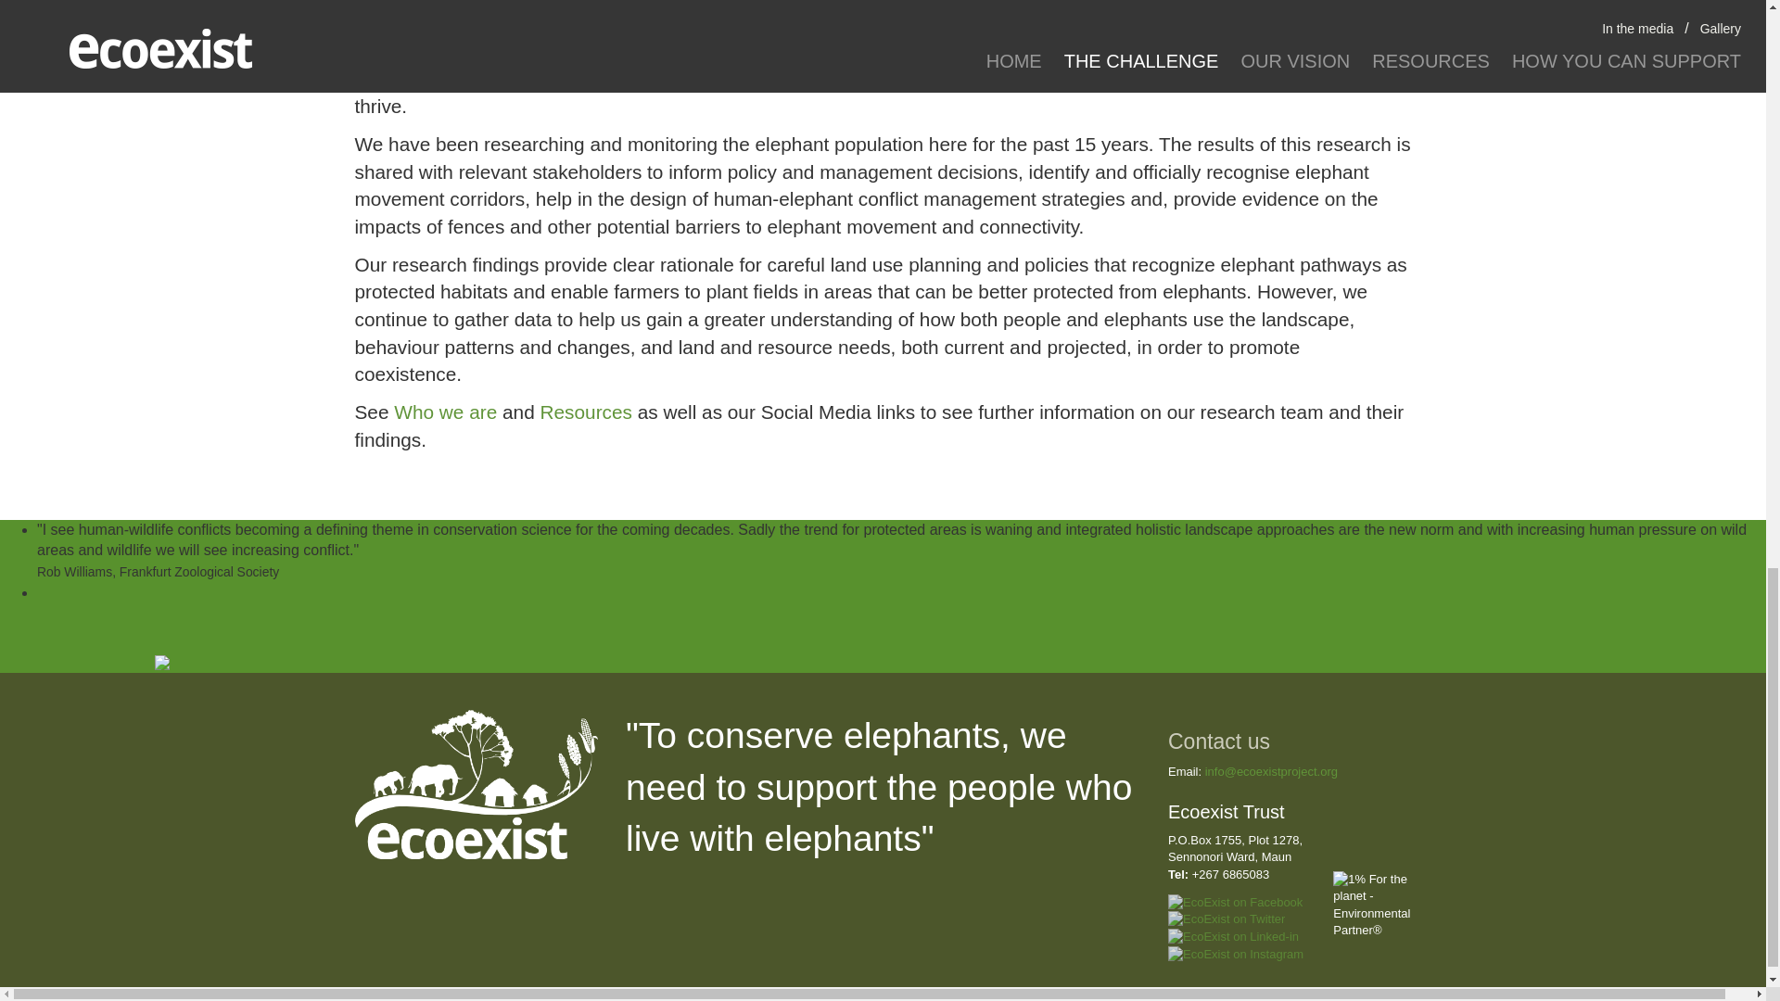  Describe the element at coordinates (586, 412) in the screenshot. I see `Resources` at that location.